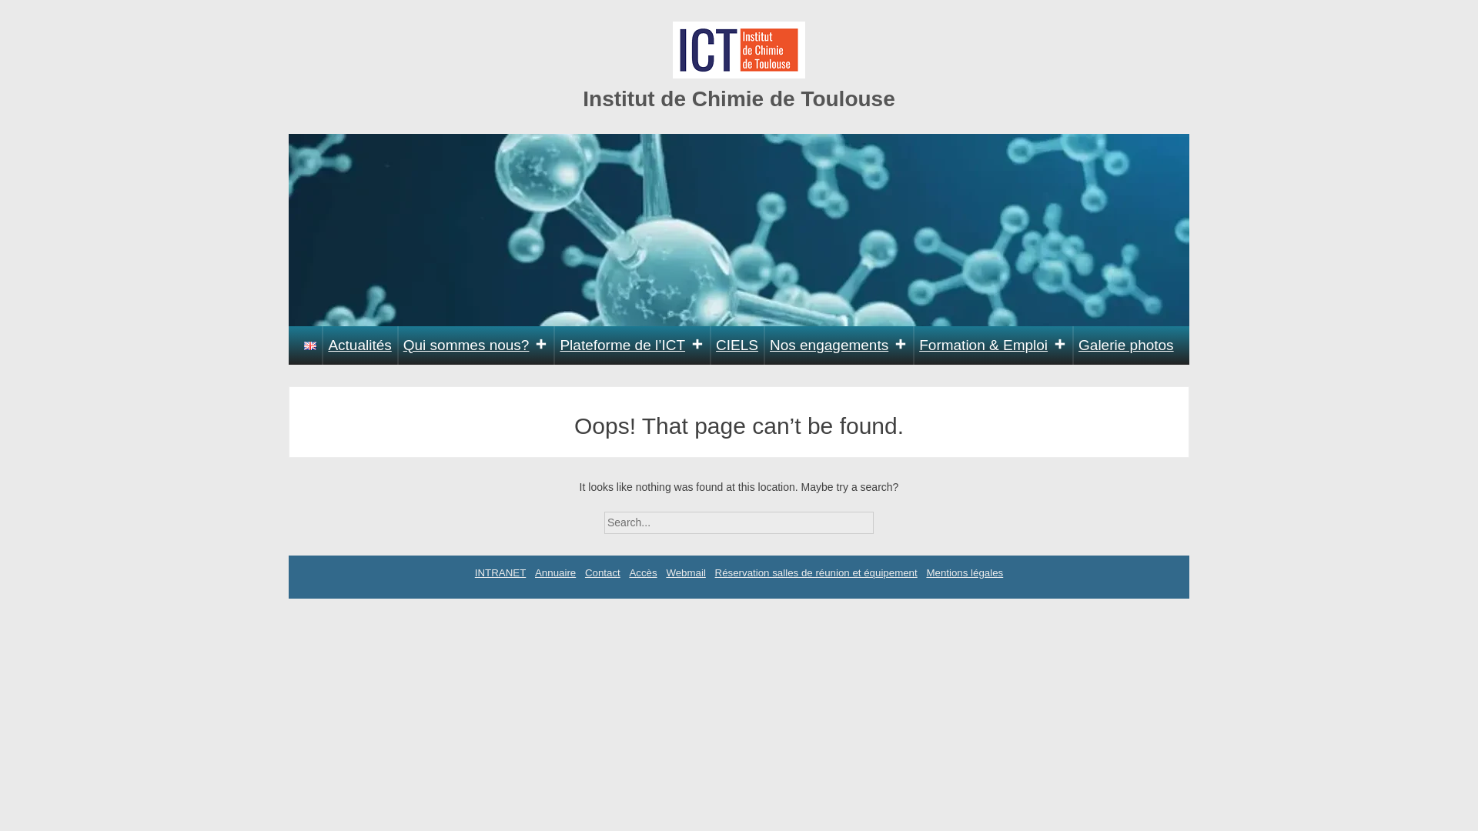 The height and width of the screenshot is (831, 1478). I want to click on Institut de Chimie de Toulouse, so click(739, 98).